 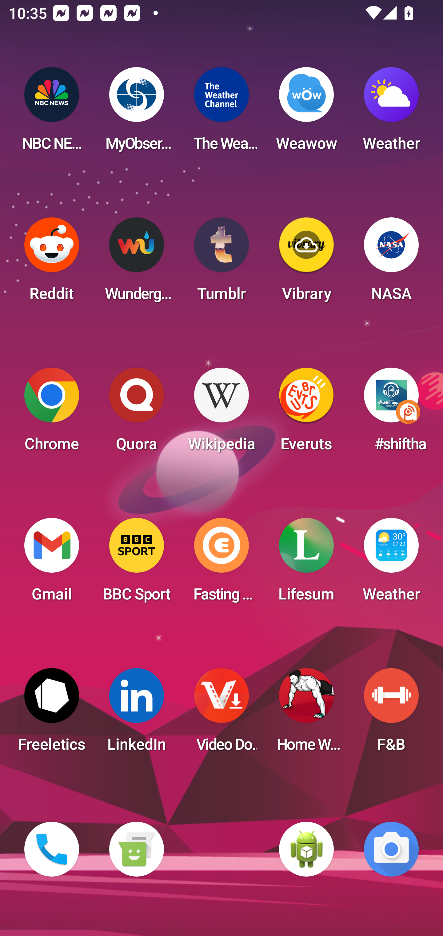 What do you see at coordinates (221, 413) in the screenshot?
I see `Wikipedia` at bounding box center [221, 413].